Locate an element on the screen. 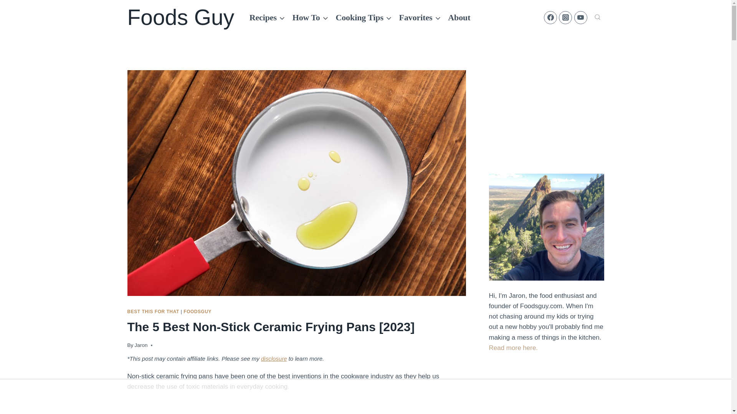 This screenshot has height=414, width=737. Cooking Tips is located at coordinates (364, 18).